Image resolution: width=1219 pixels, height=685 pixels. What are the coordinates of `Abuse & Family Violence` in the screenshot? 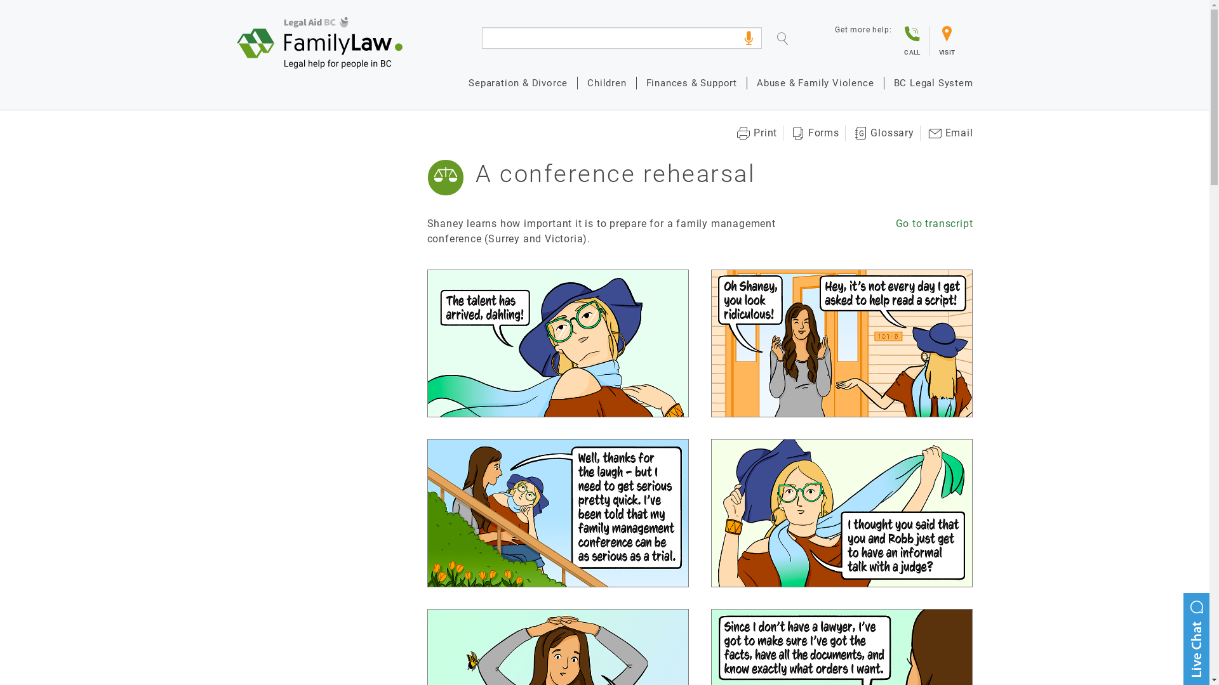 It's located at (815, 83).